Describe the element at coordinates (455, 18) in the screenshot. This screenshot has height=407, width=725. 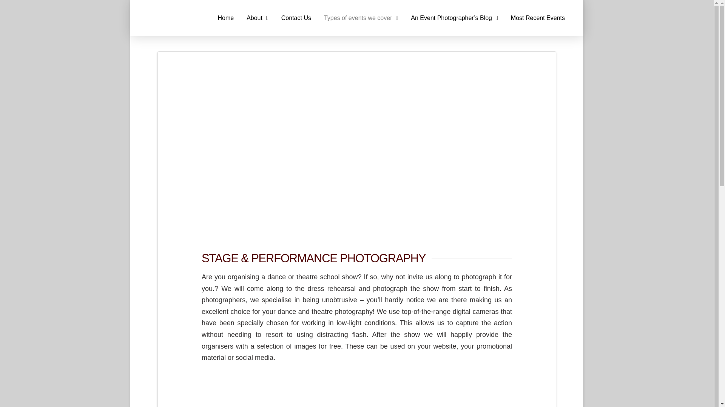
I see `Random thoughts` at that location.